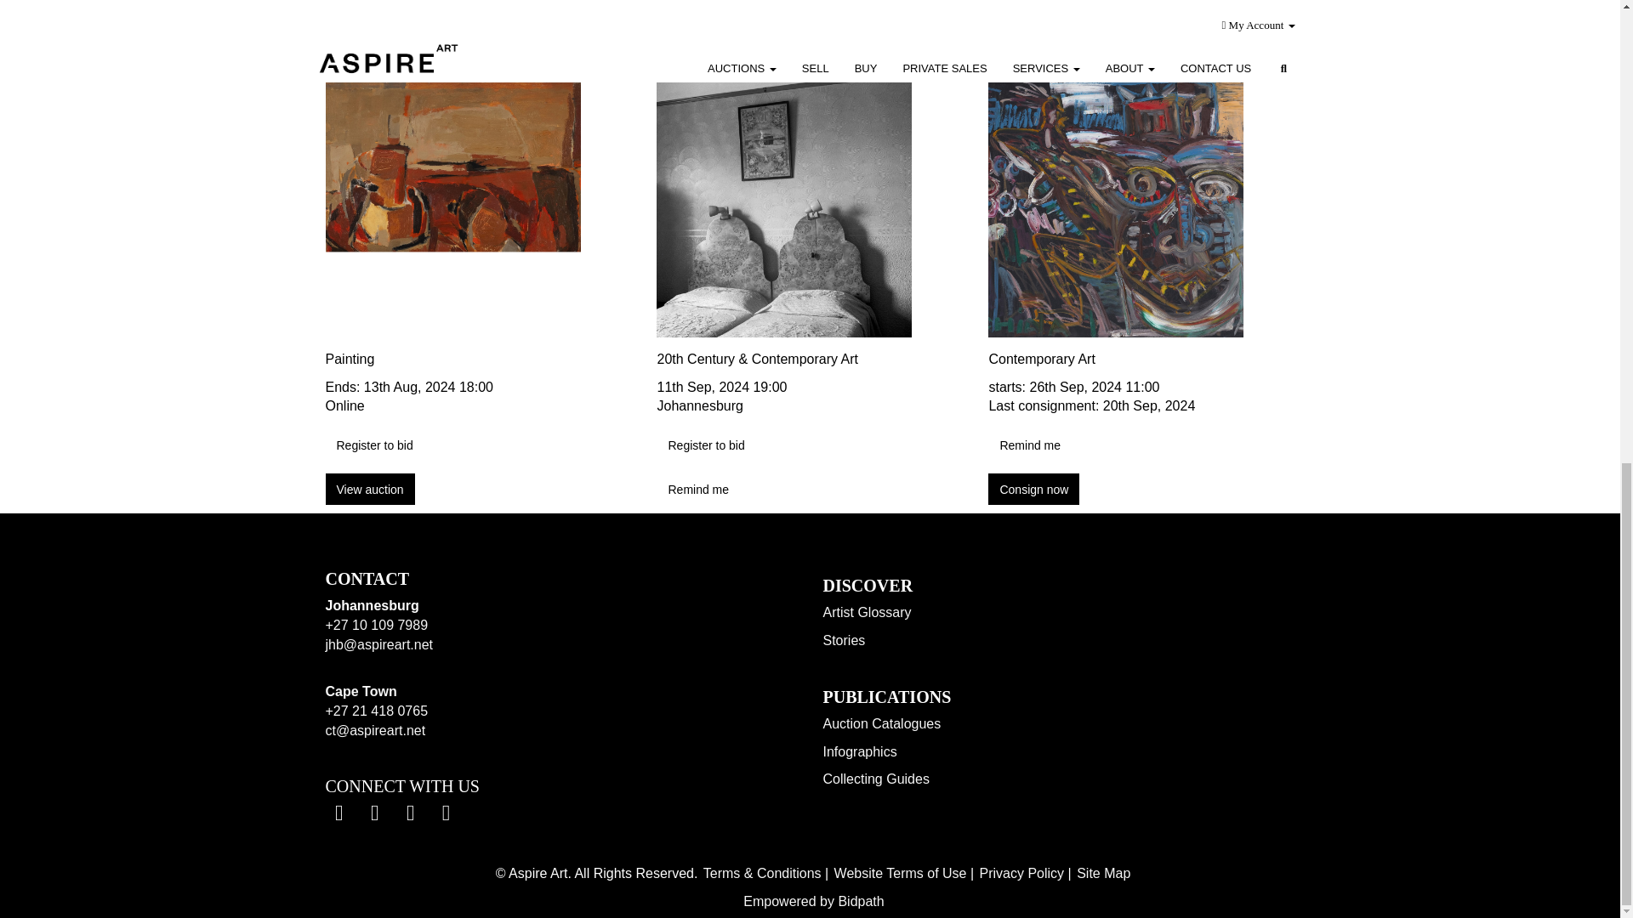  What do you see at coordinates (447, 815) in the screenshot?
I see `Go to our instagram page` at bounding box center [447, 815].